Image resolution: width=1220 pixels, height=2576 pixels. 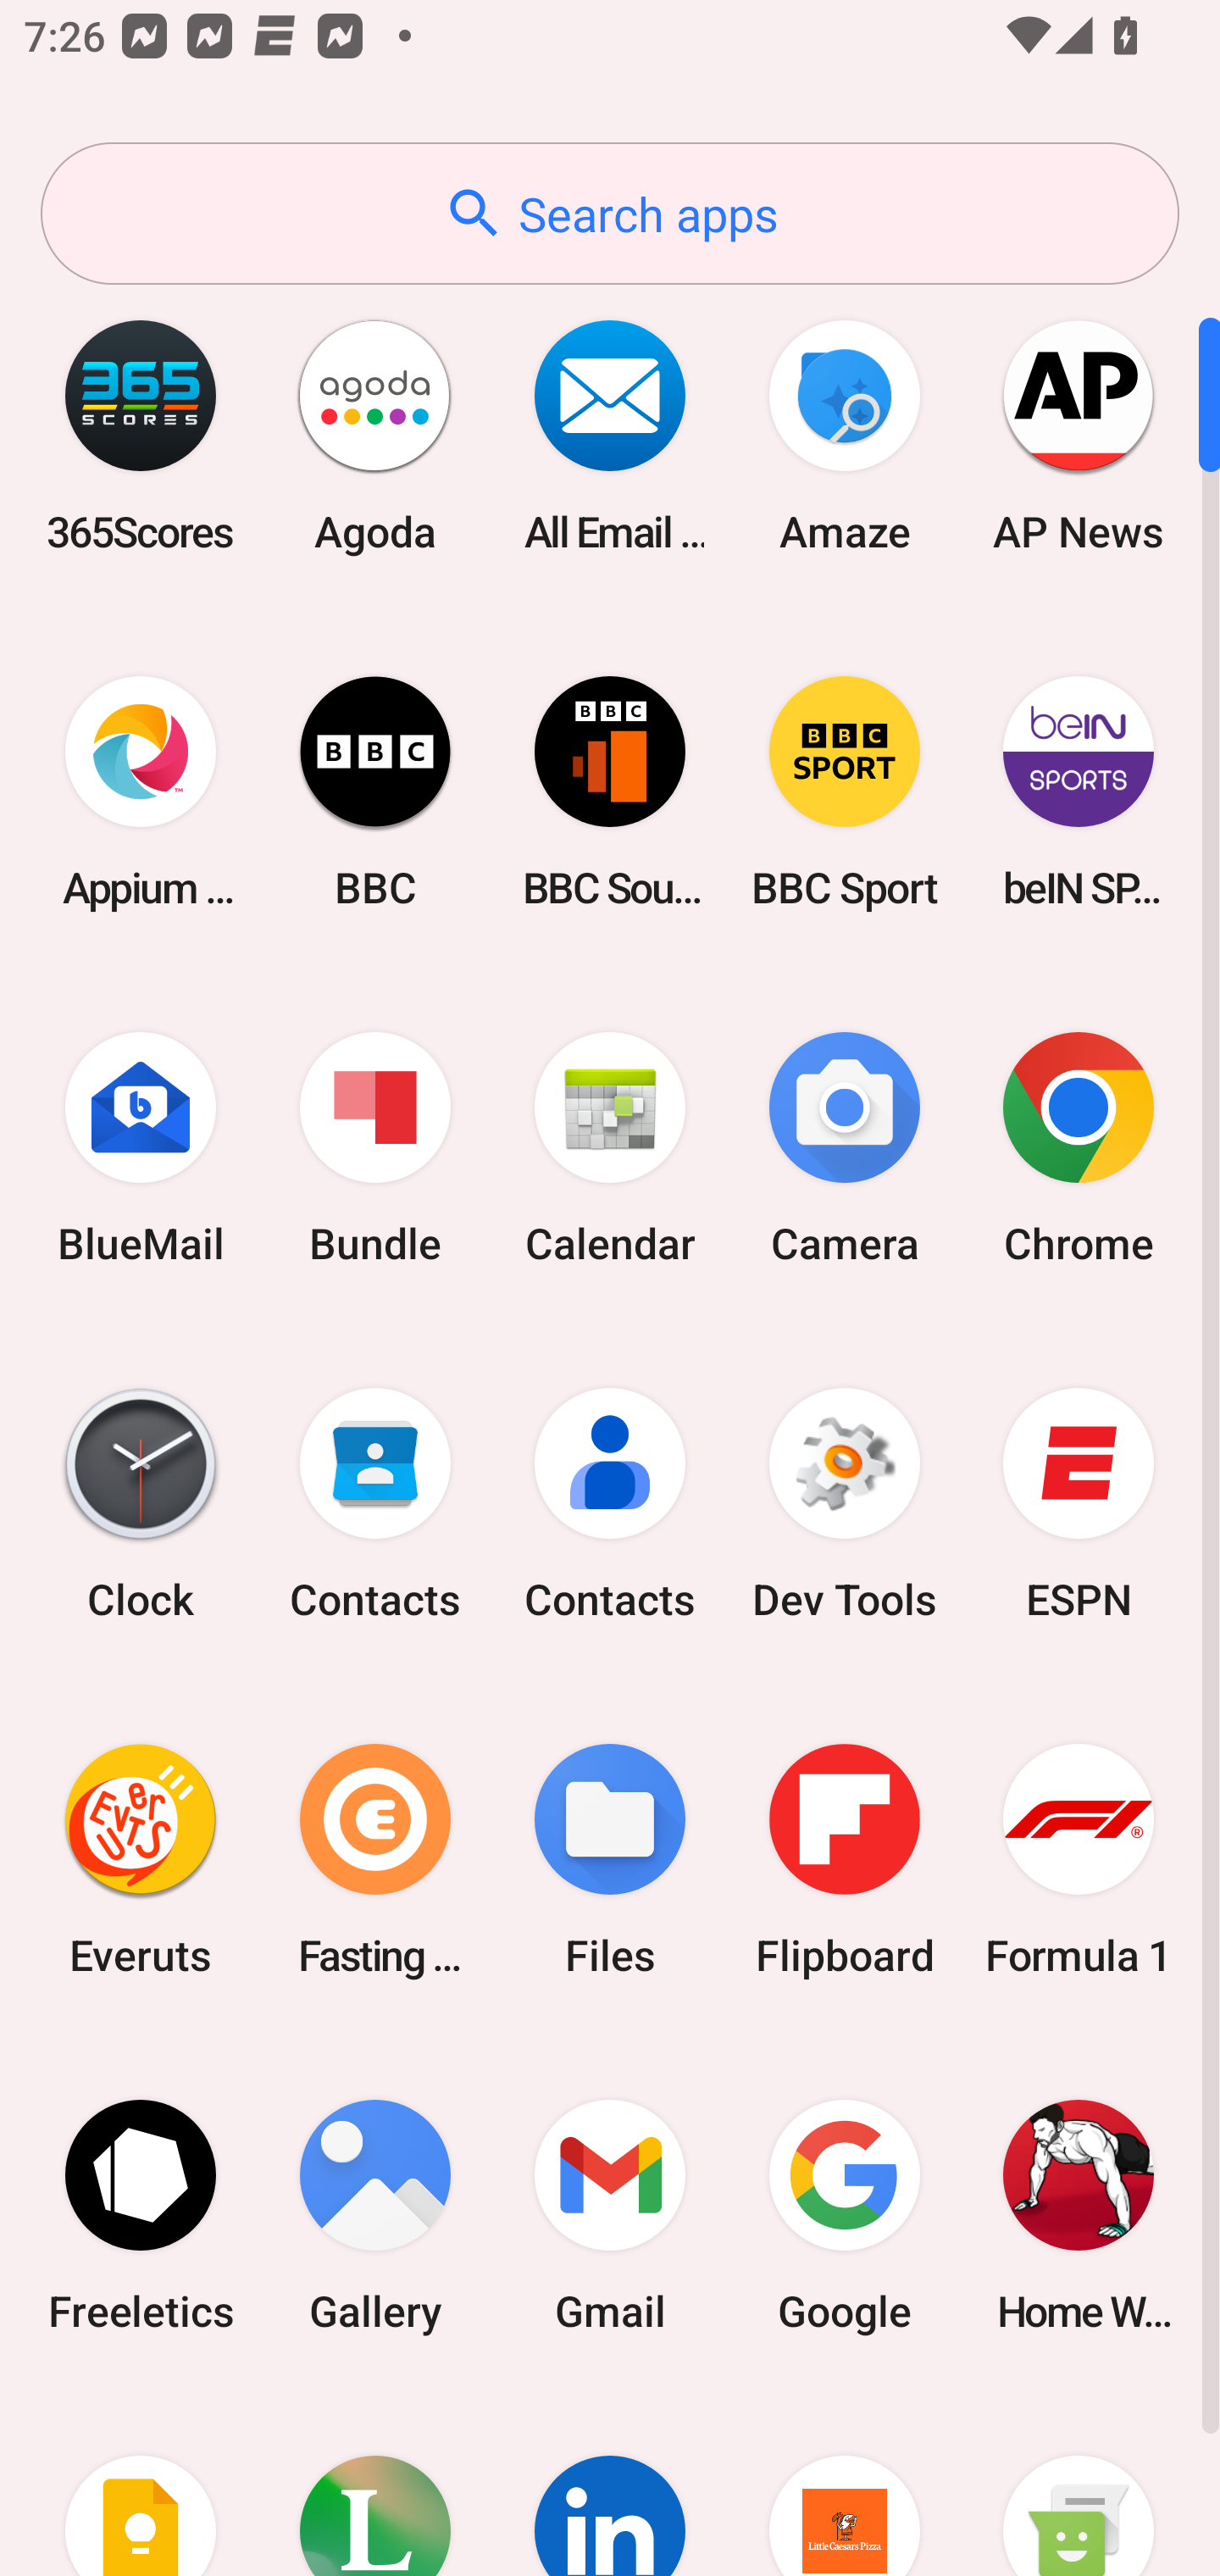 What do you see at coordinates (375, 2215) in the screenshot?
I see `Gallery` at bounding box center [375, 2215].